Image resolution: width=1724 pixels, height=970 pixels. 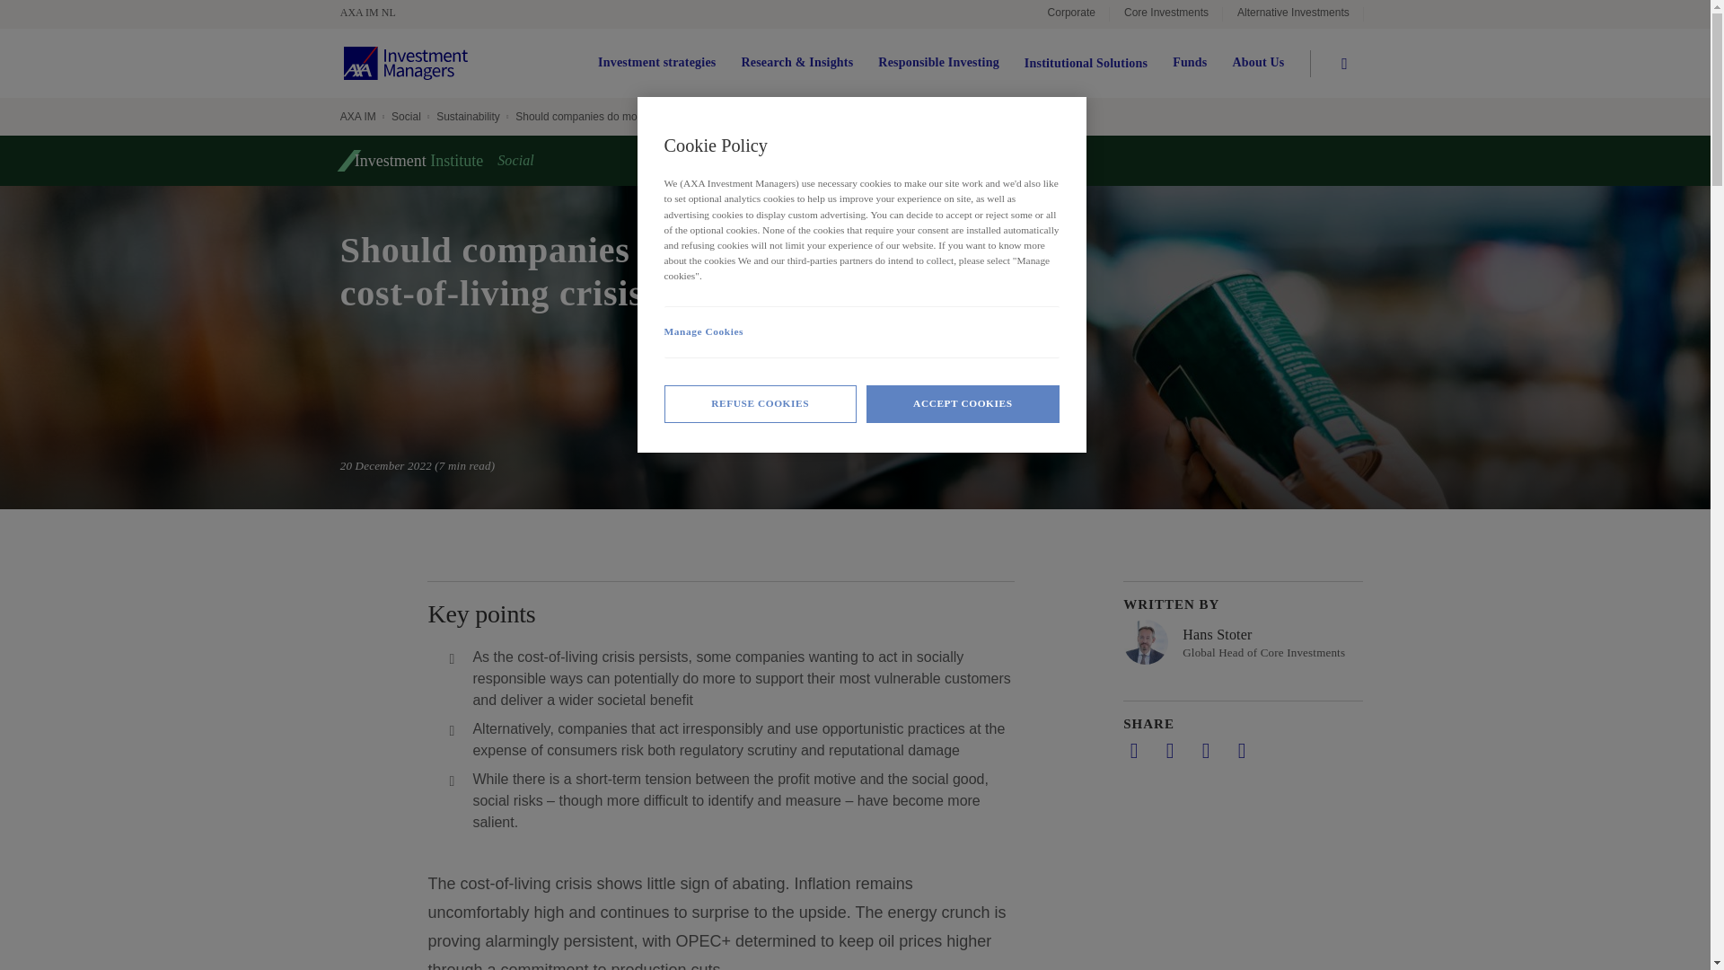 I want to click on Home, so click(x=405, y=63).